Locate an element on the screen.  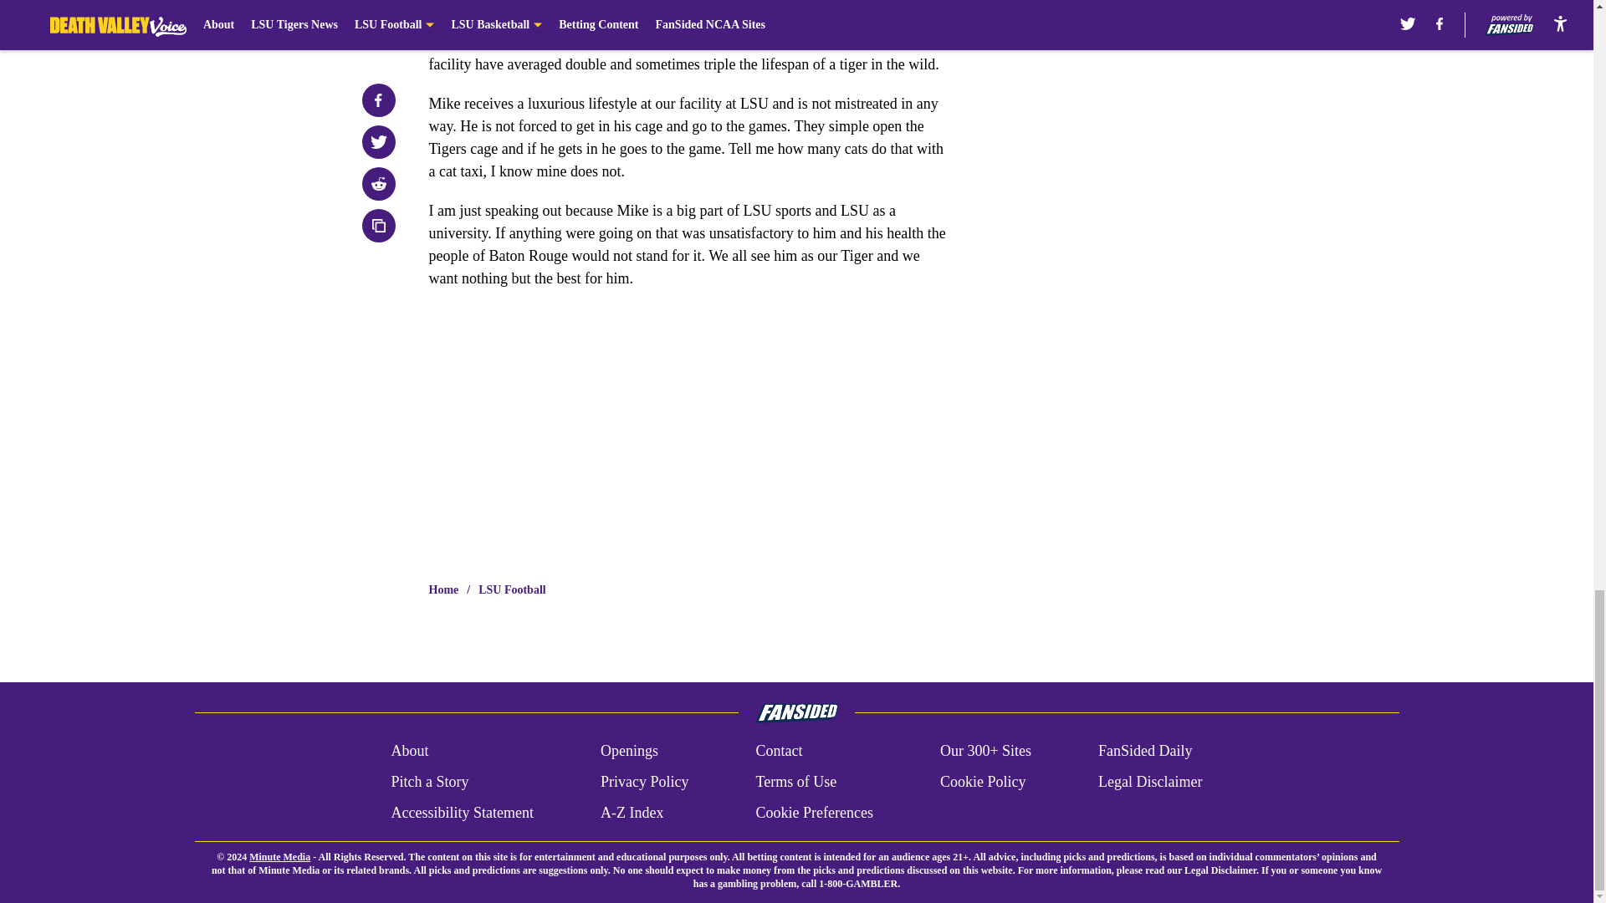
Terms of Use is located at coordinates (795, 783).